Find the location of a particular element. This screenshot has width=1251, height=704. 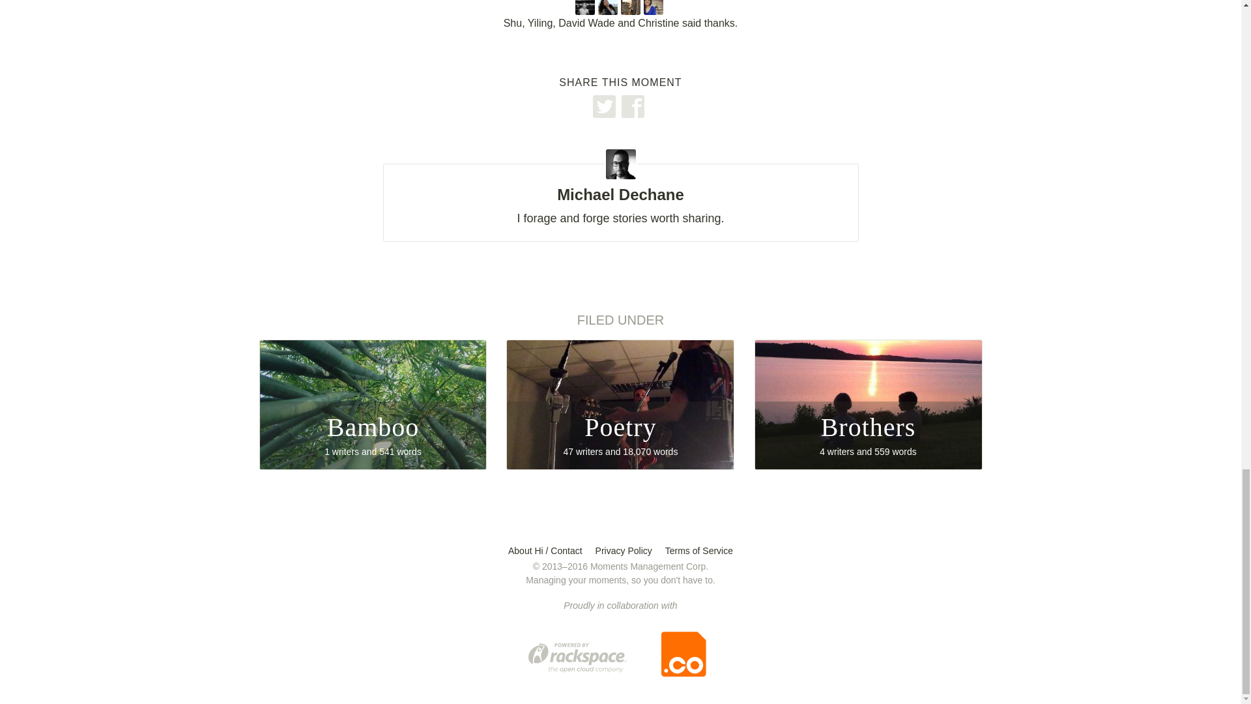

Yiling Ding is located at coordinates (655, 5).